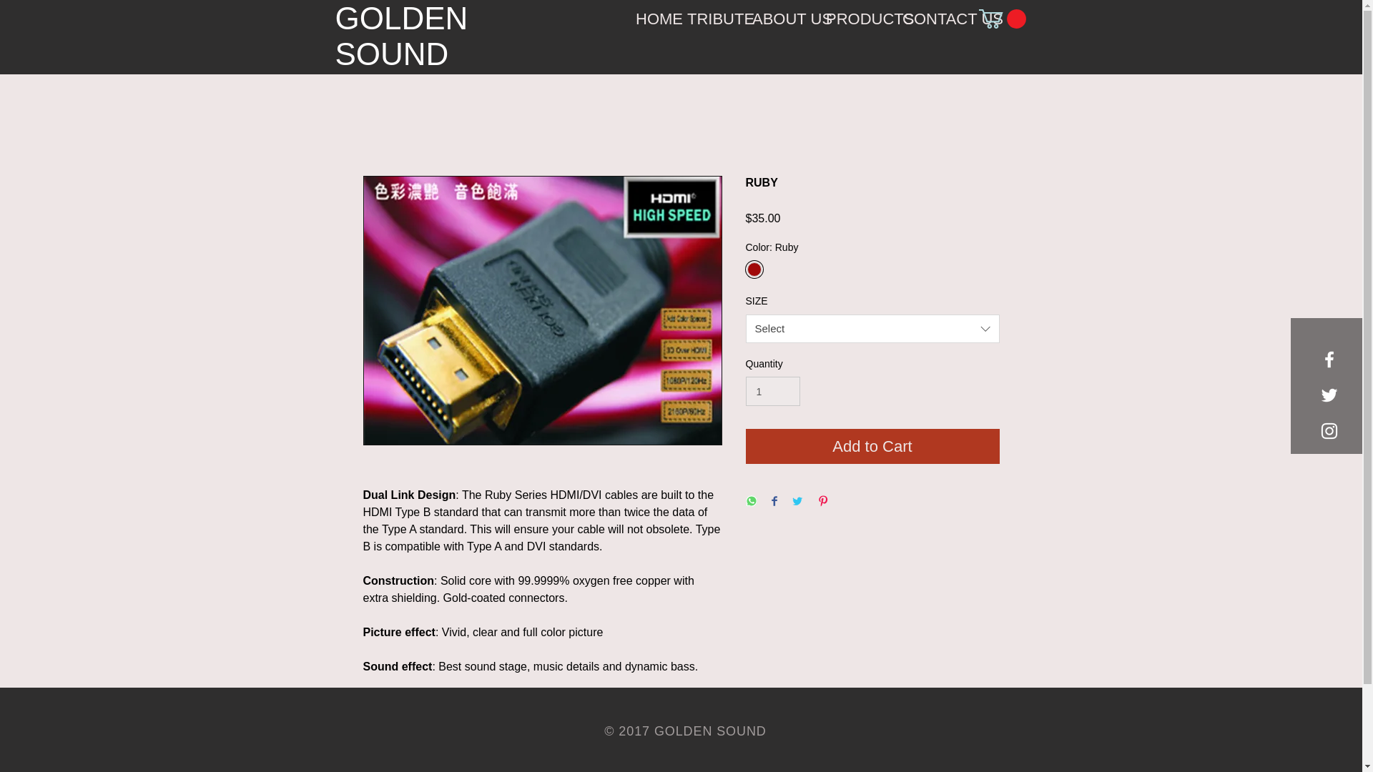  Describe the element at coordinates (772, 392) in the screenshot. I see `1` at that location.